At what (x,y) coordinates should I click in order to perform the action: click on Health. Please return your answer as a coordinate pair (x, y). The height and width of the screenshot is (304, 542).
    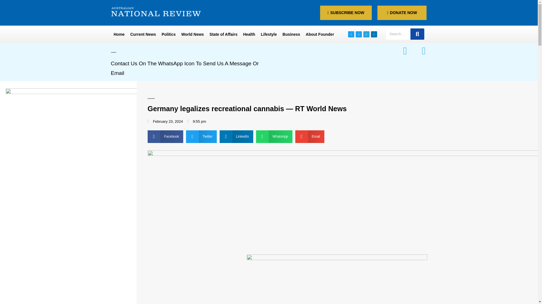
    Looking at the image, I should click on (249, 34).